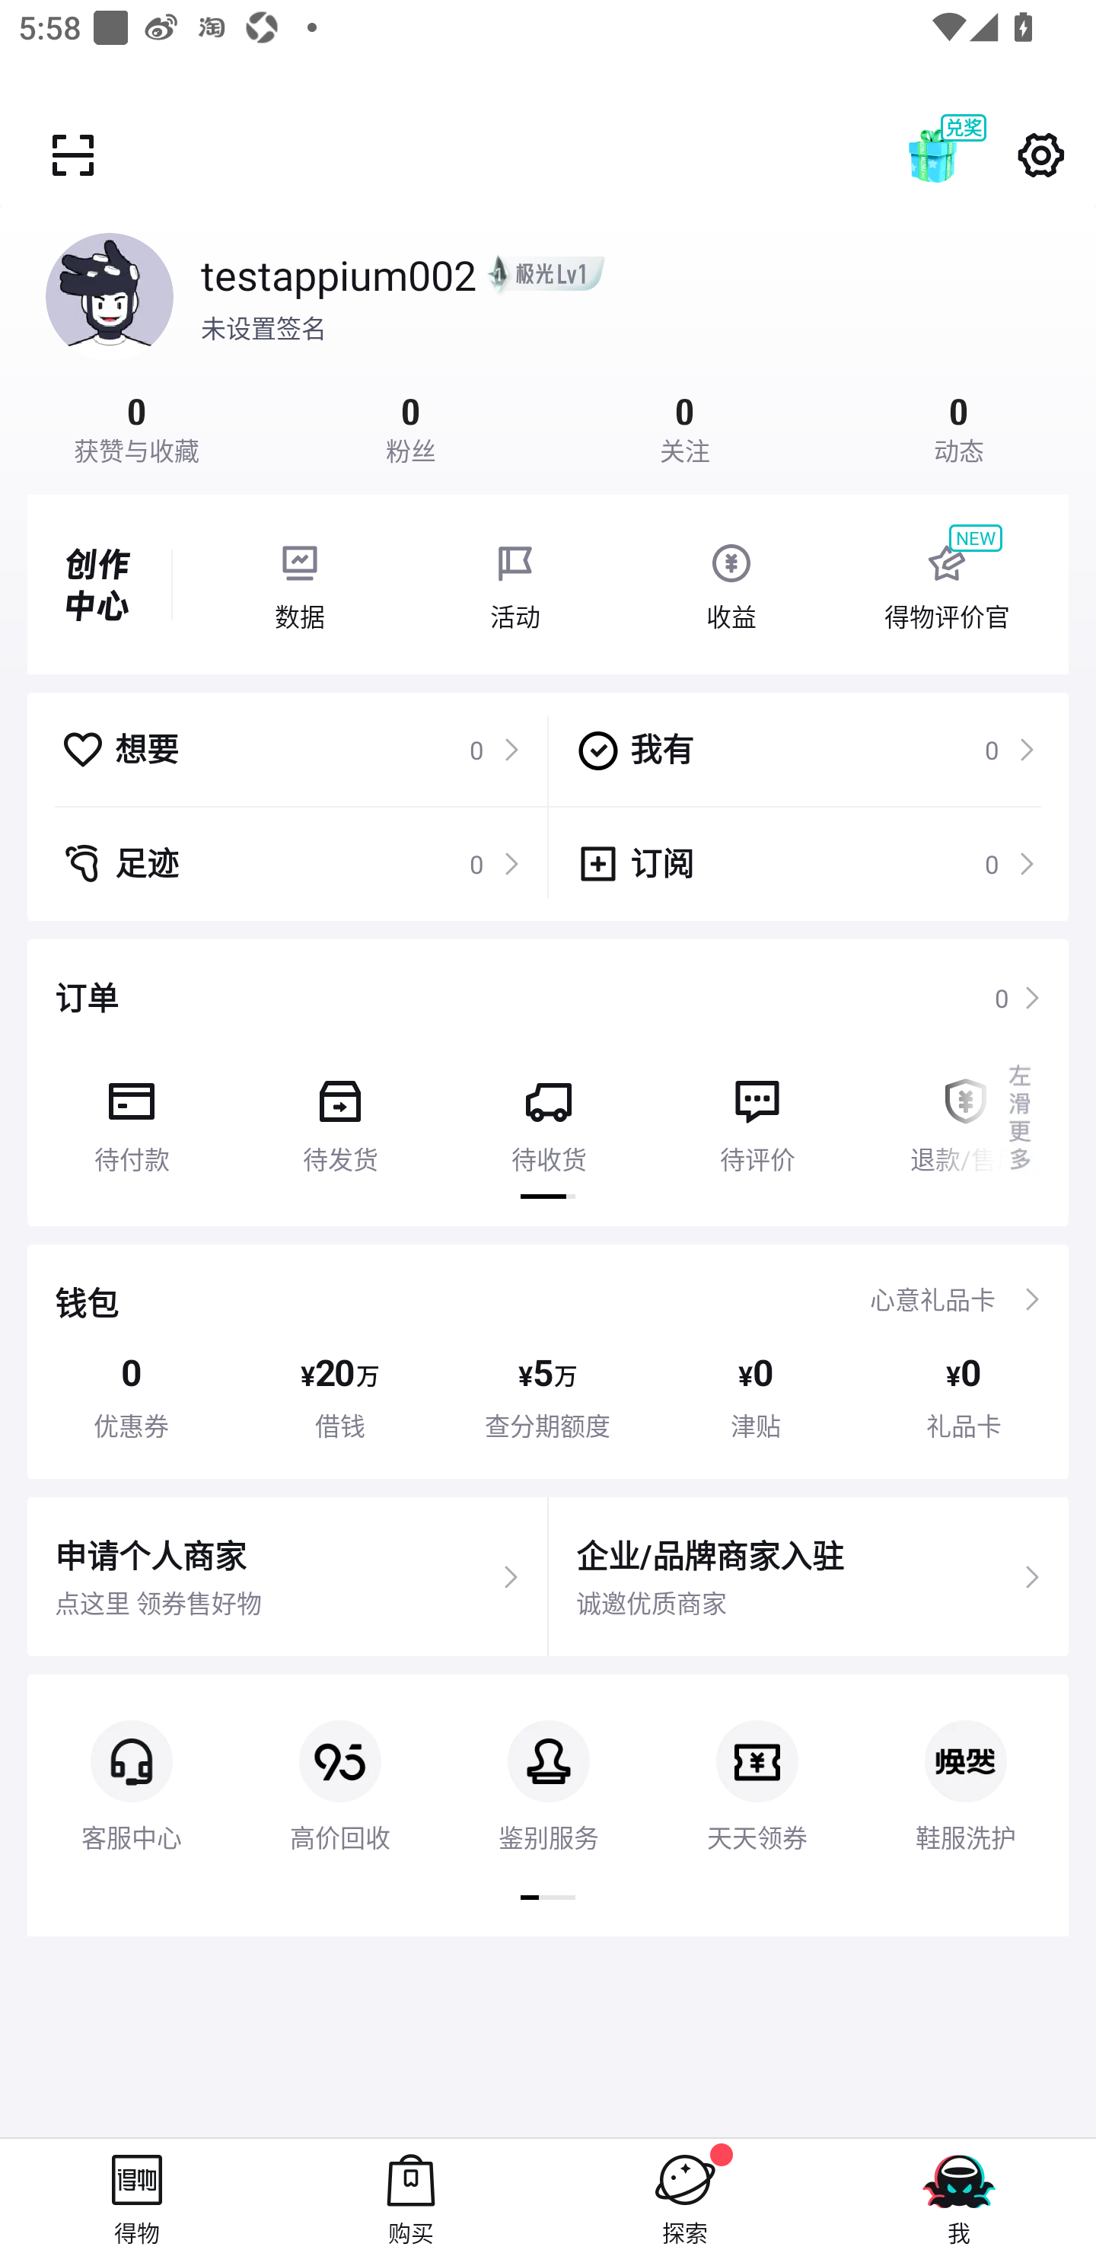 The image size is (1096, 2253). What do you see at coordinates (959, 155) in the screenshot?
I see `兑奖` at bounding box center [959, 155].